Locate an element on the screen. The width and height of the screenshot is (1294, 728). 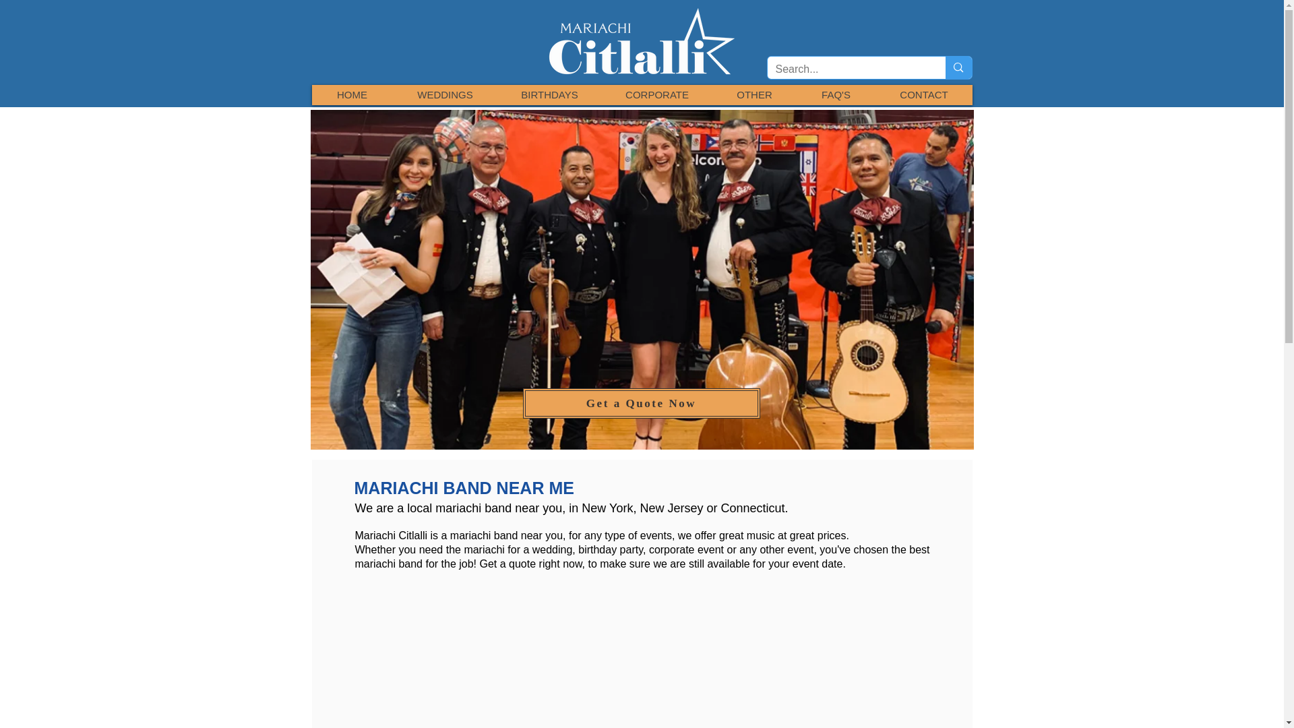
Get a Quote Now is located at coordinates (642, 403).